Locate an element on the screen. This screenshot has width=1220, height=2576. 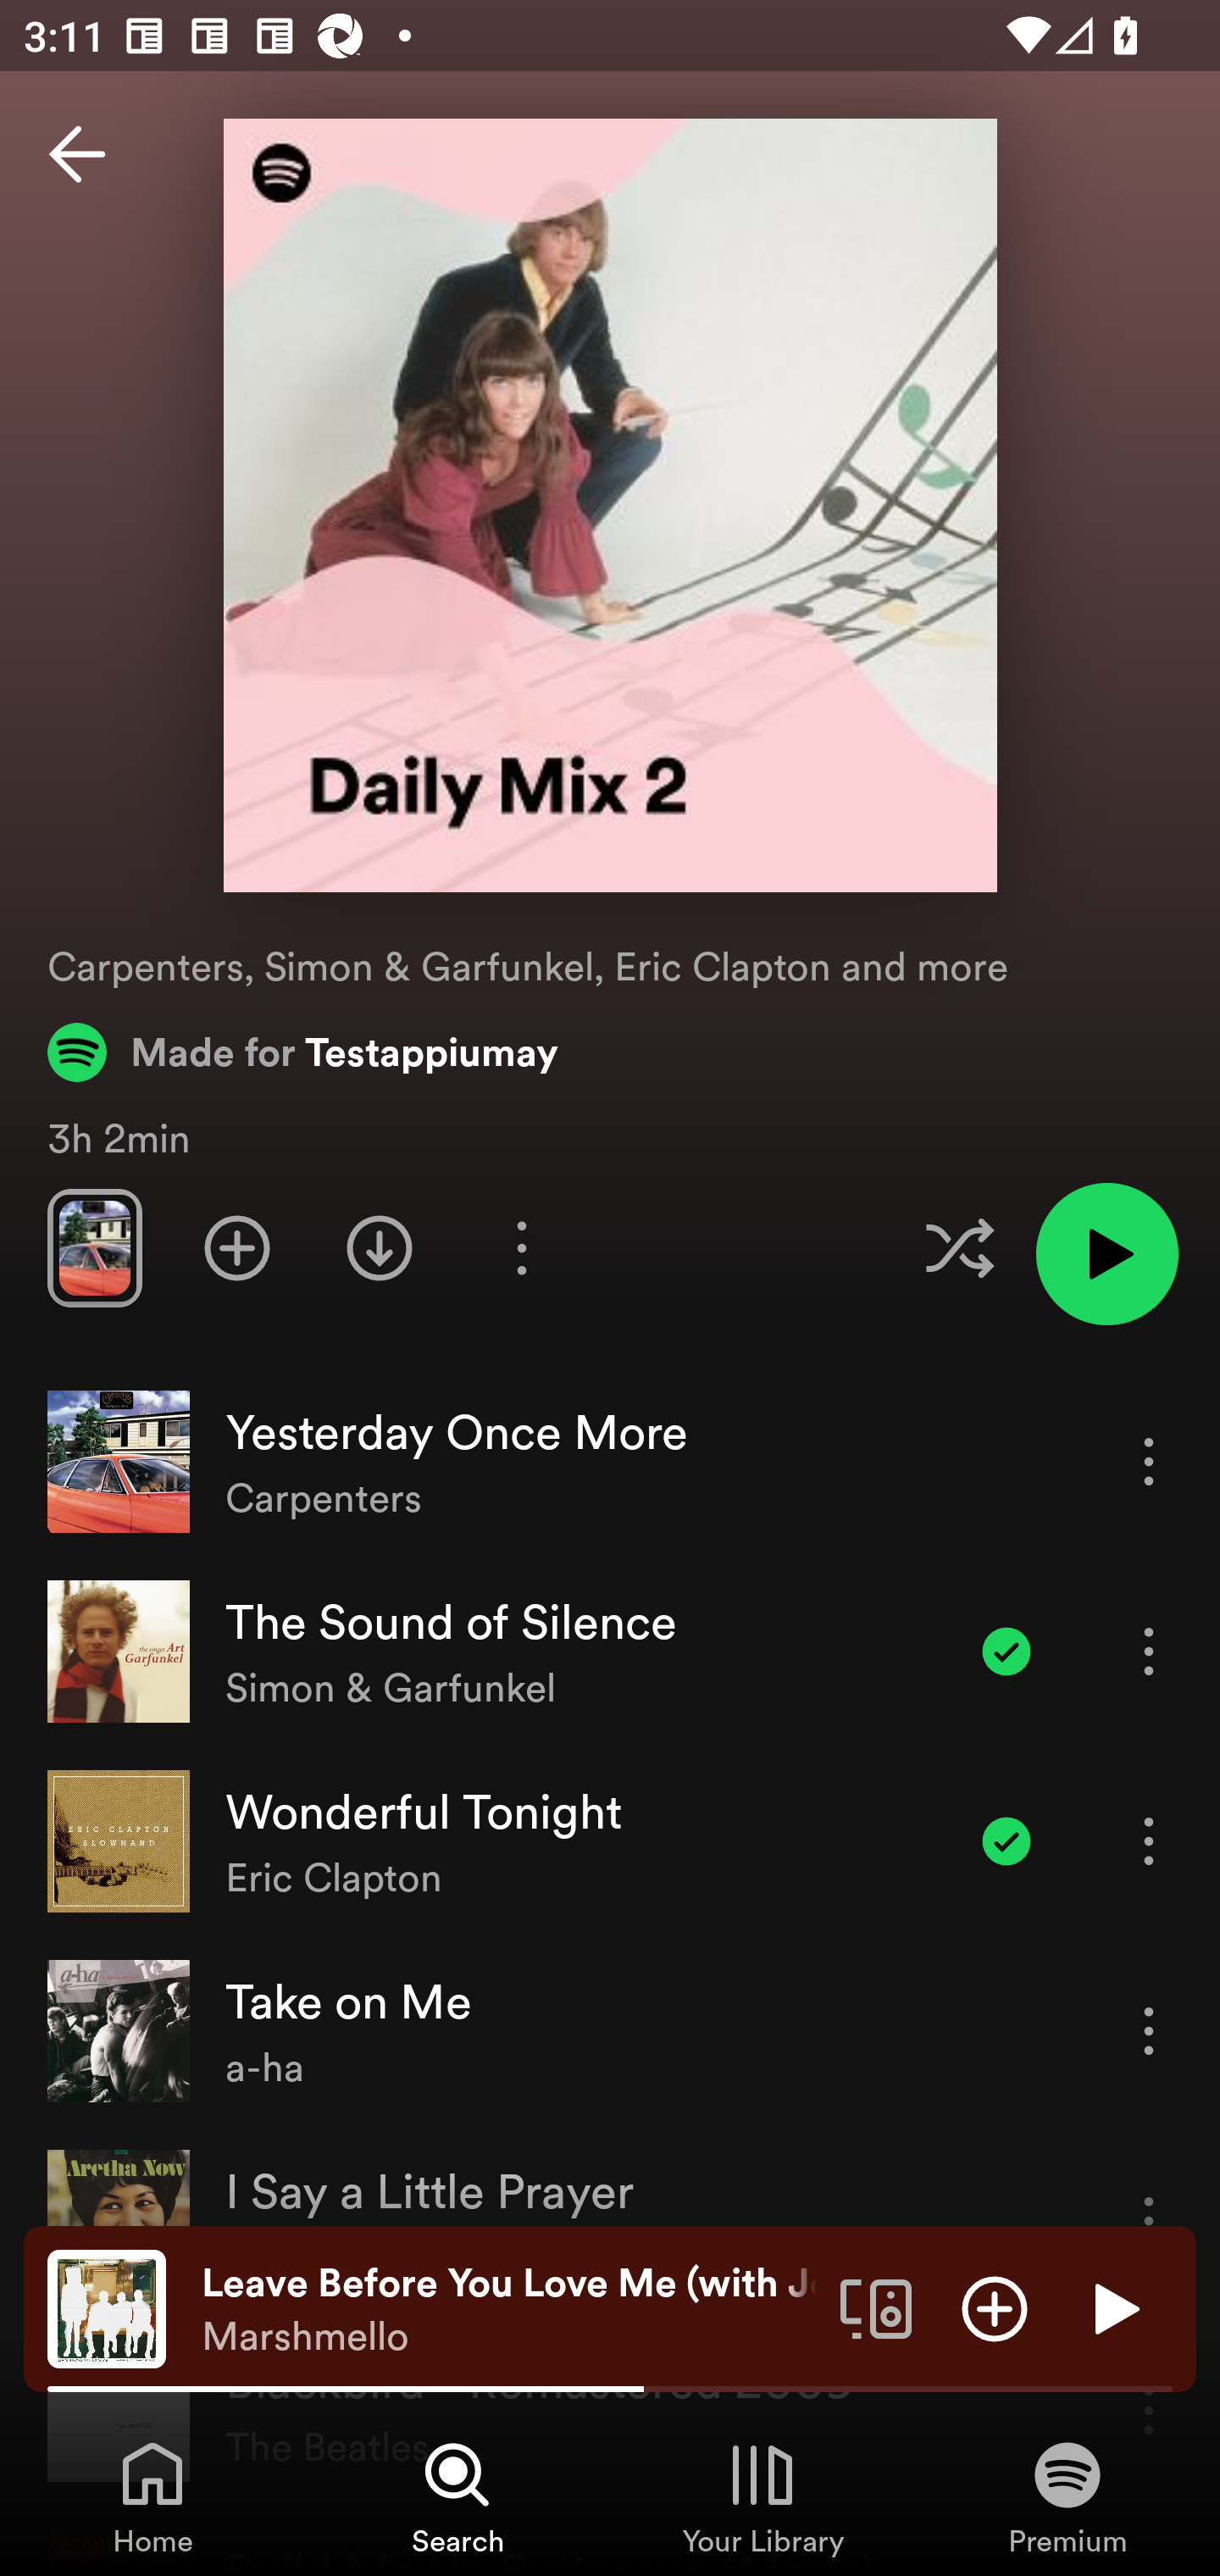
Item added is located at coordinates (1006, 1651).